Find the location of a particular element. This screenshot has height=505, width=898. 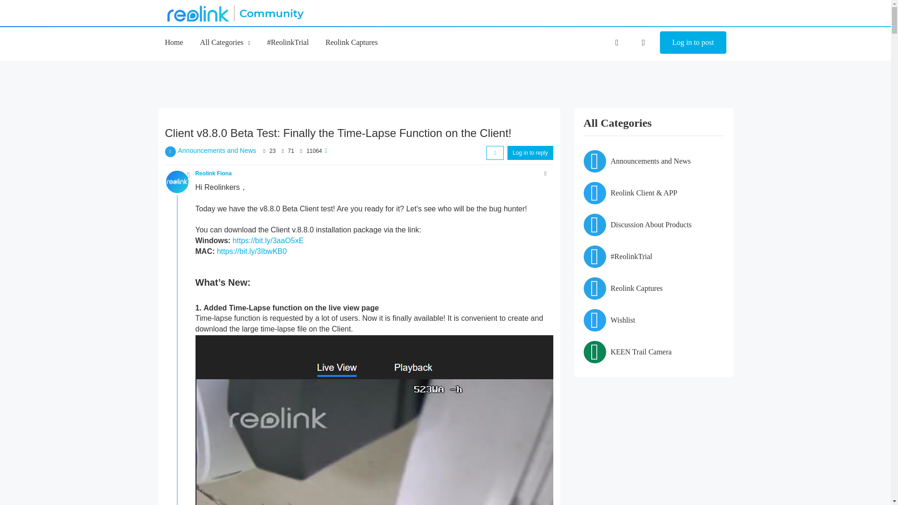

Reolink Fiona is located at coordinates (176, 181).